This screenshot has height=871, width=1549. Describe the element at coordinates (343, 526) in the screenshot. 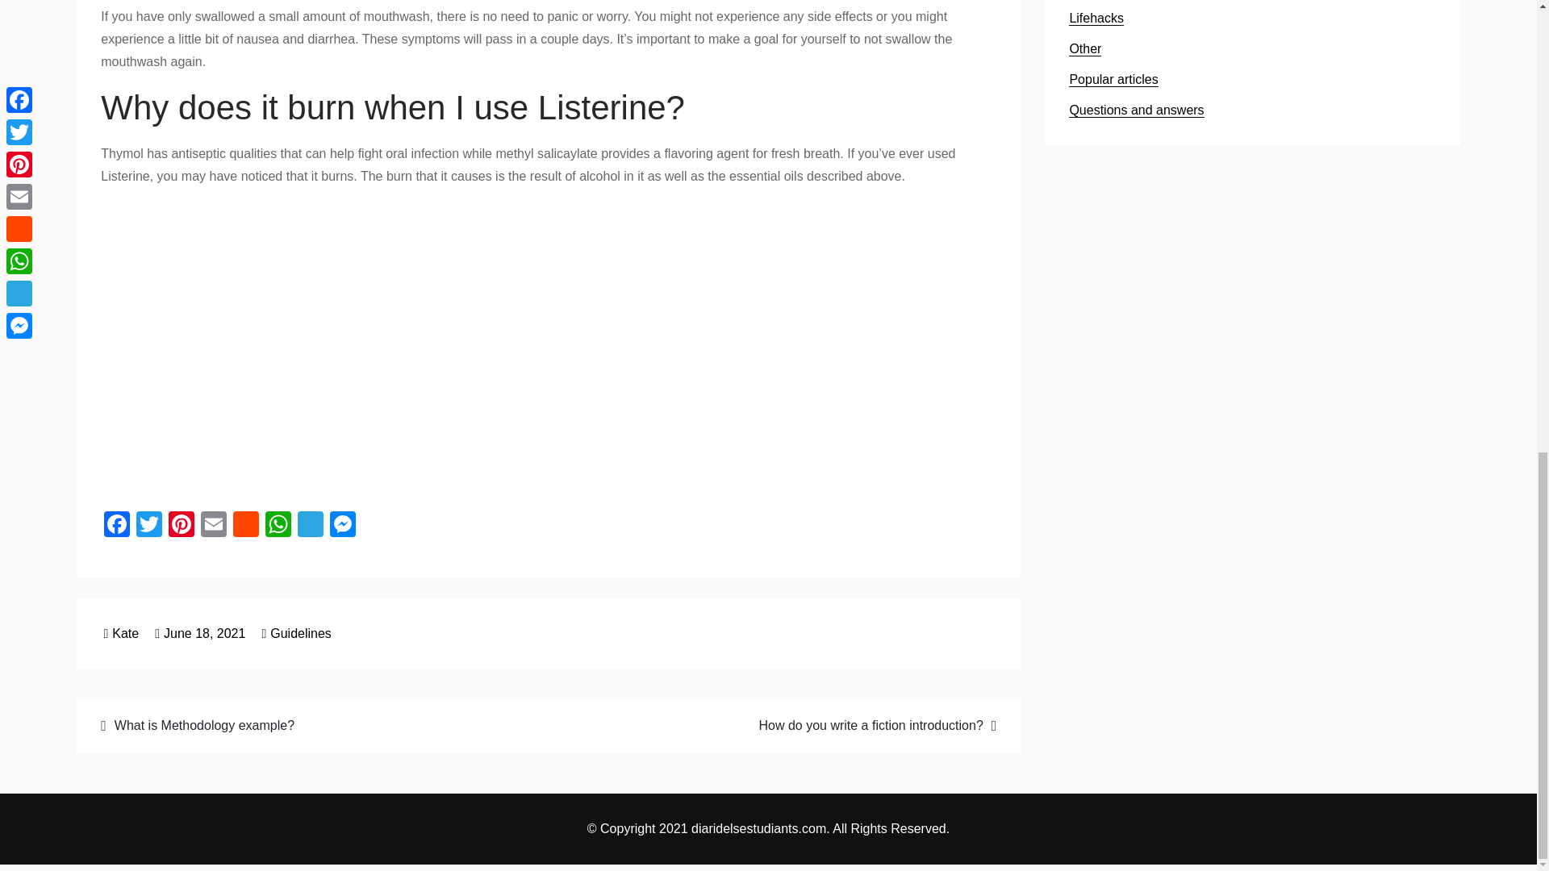

I see `Messenger` at that location.